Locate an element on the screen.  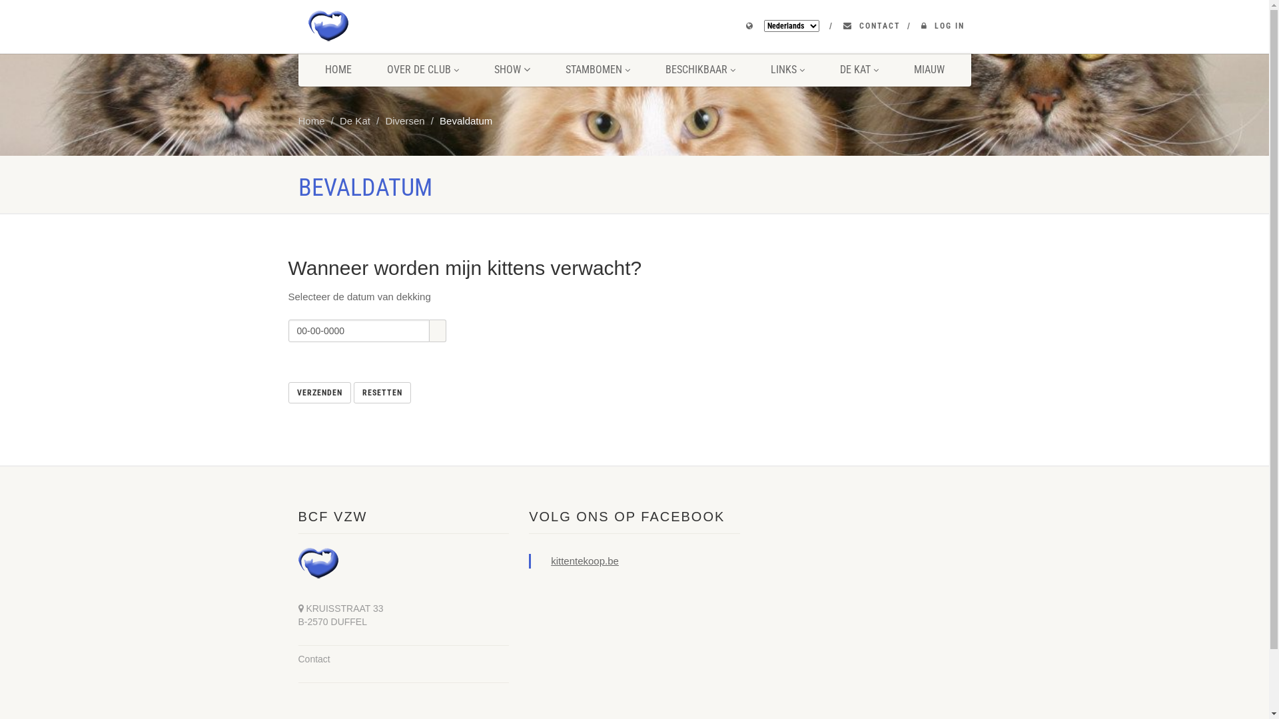
LOG IN is located at coordinates (949, 26).